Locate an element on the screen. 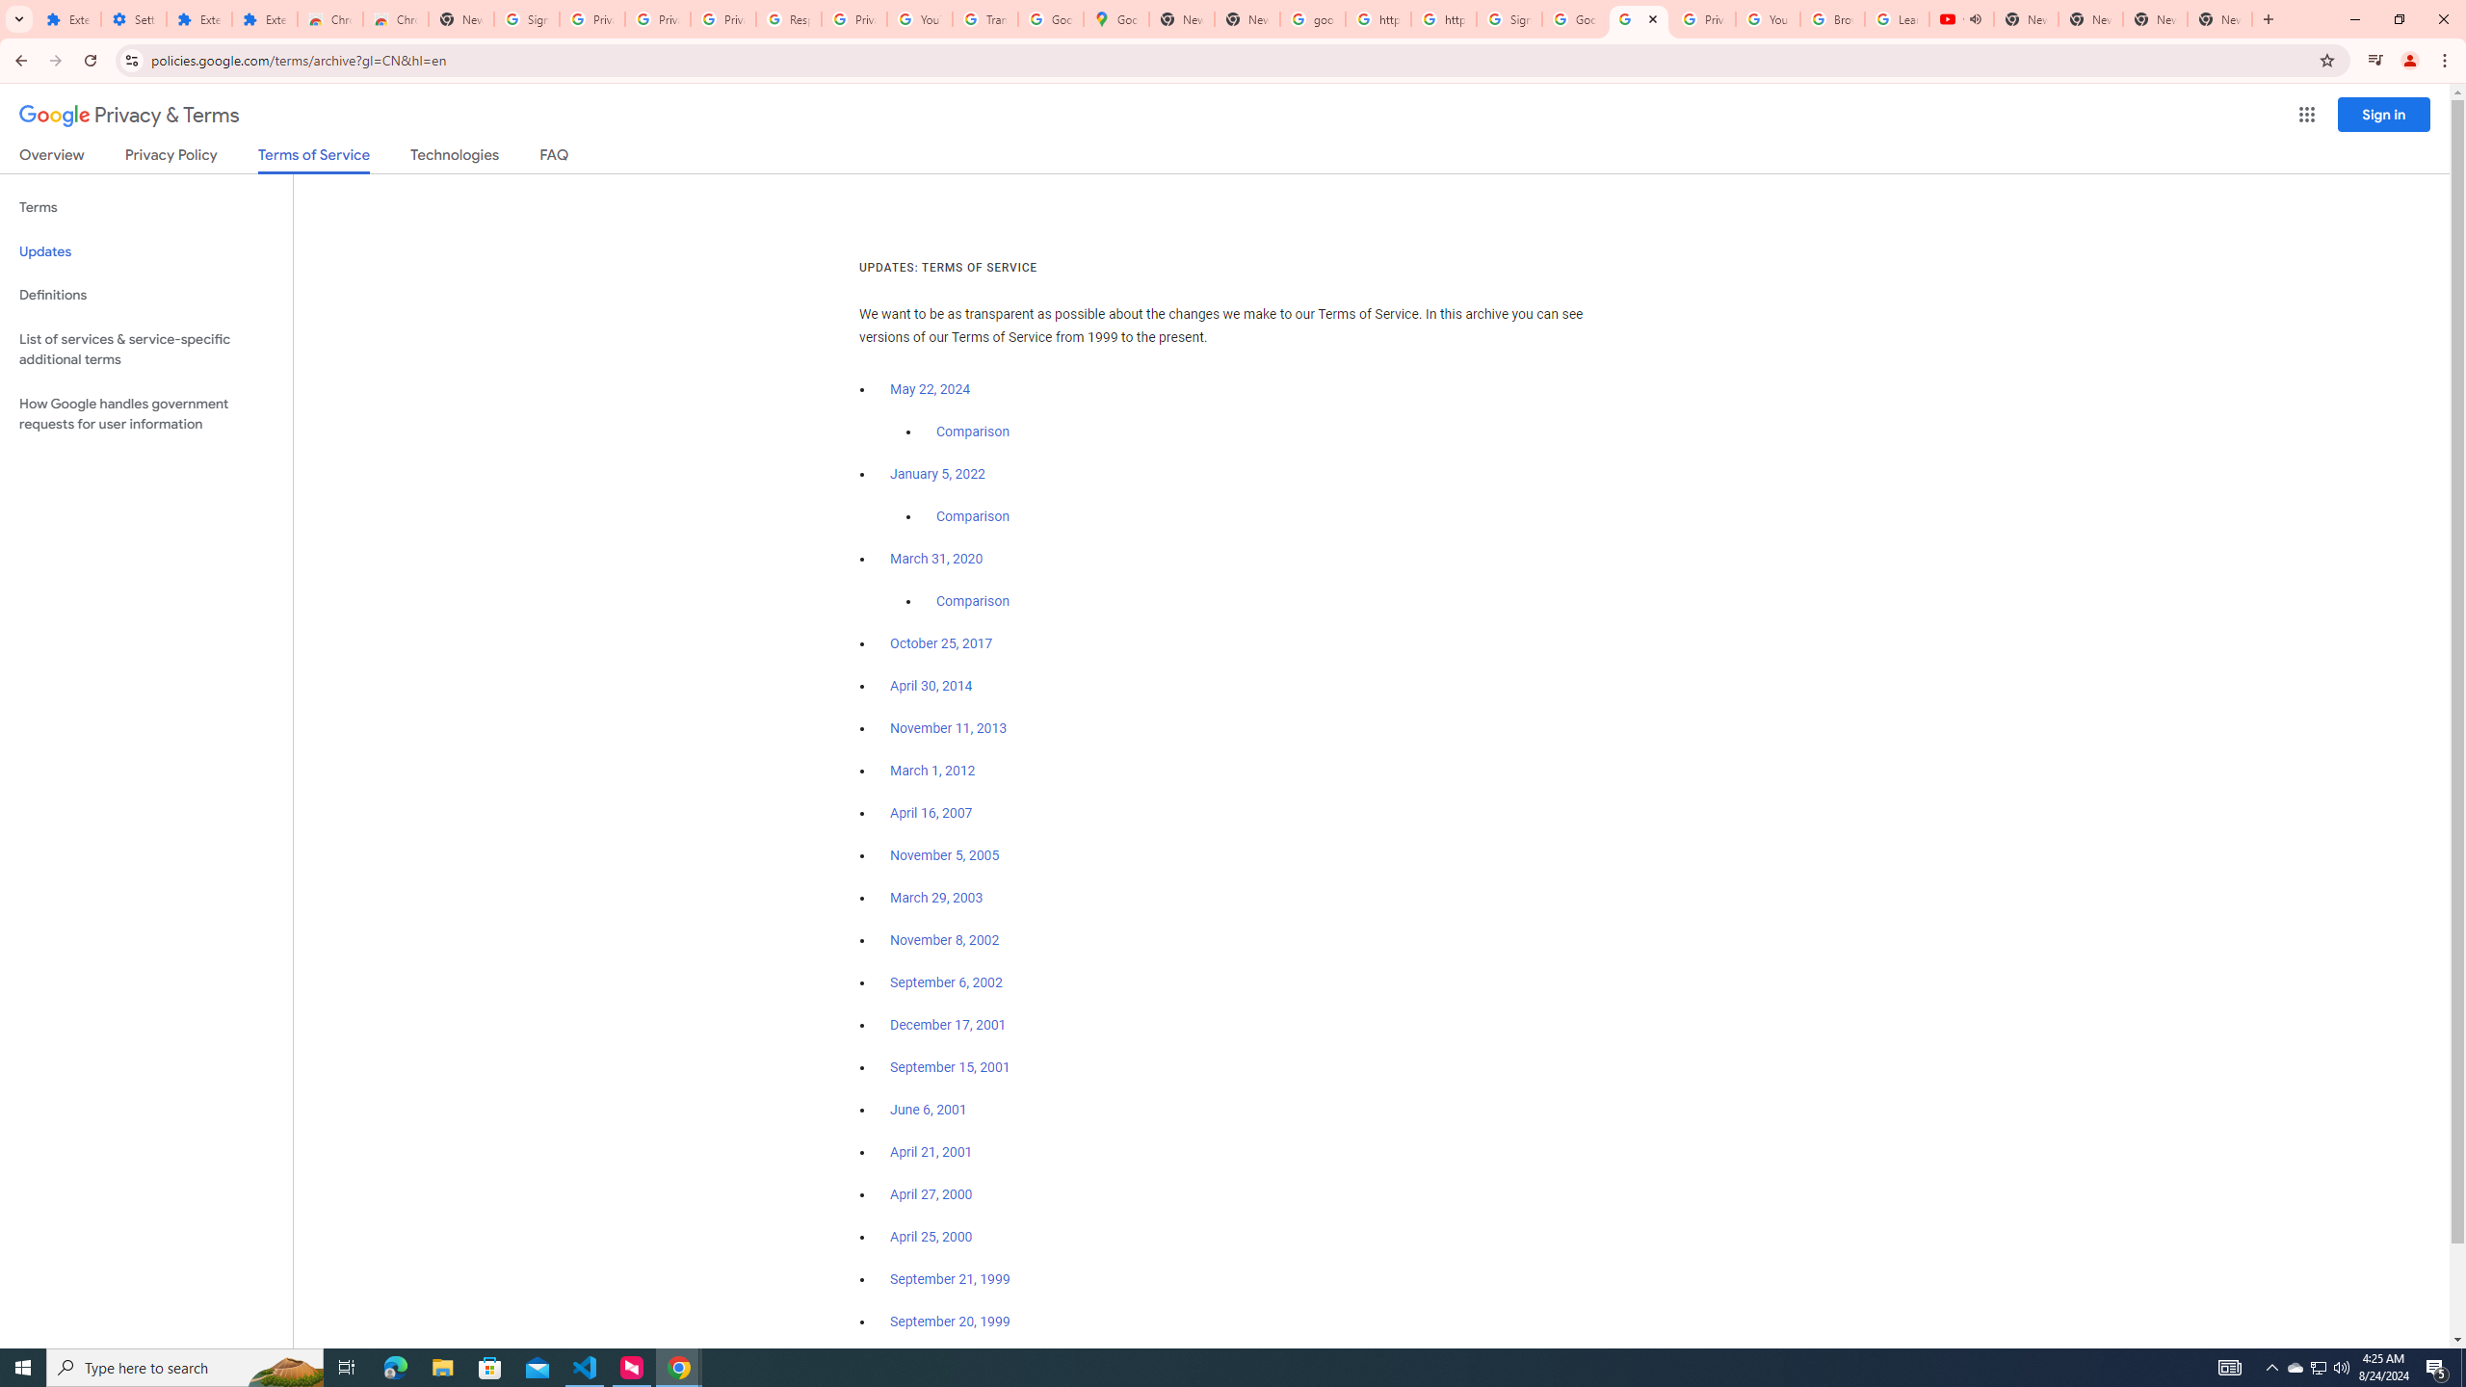 This screenshot has height=1387, width=2466. Sign in - Google Accounts is located at coordinates (1508, 19).